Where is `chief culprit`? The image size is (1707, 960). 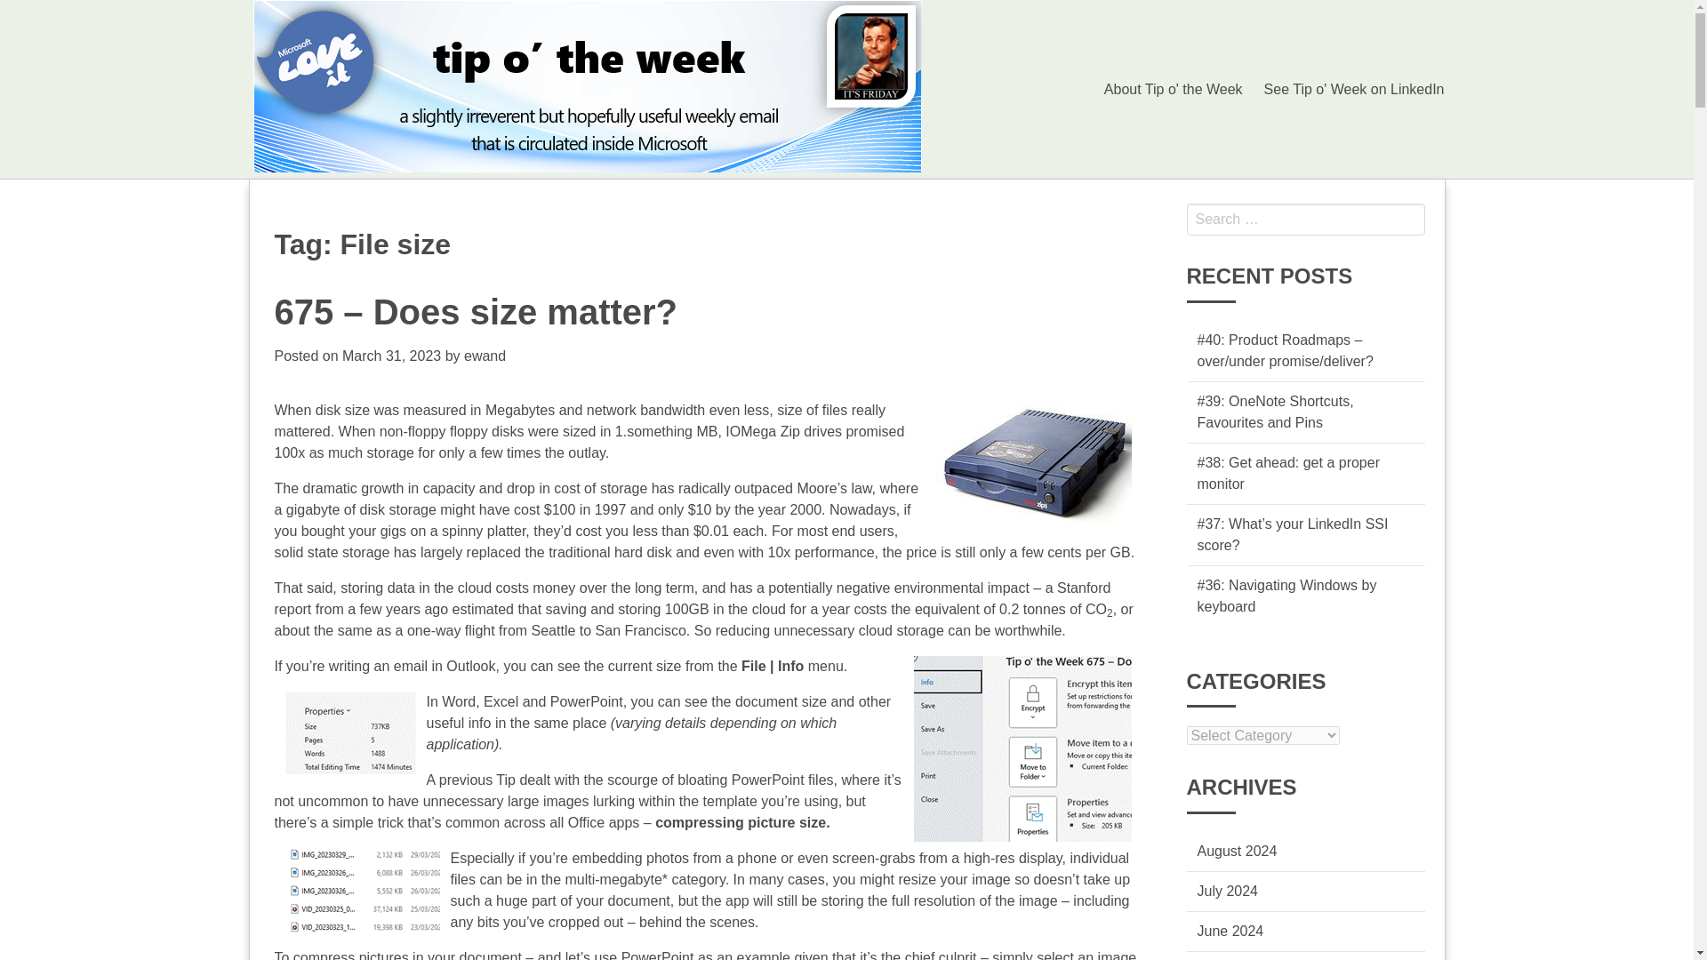 chief culprit is located at coordinates (941, 955).